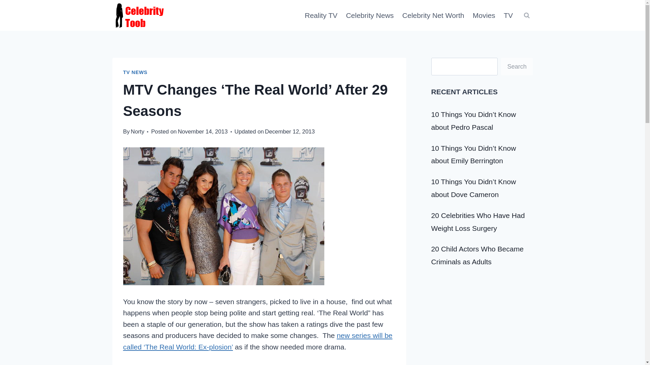  I want to click on Movies, so click(484, 15).